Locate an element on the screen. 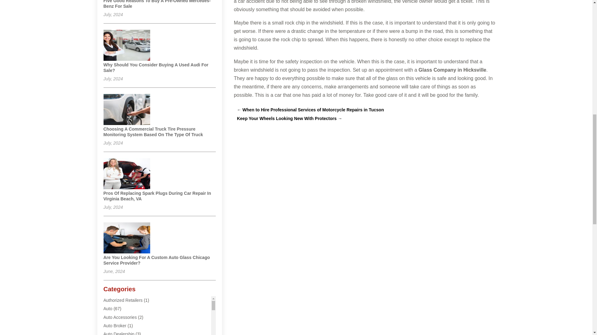 This screenshot has height=335, width=597. Auto Accessories is located at coordinates (120, 317).